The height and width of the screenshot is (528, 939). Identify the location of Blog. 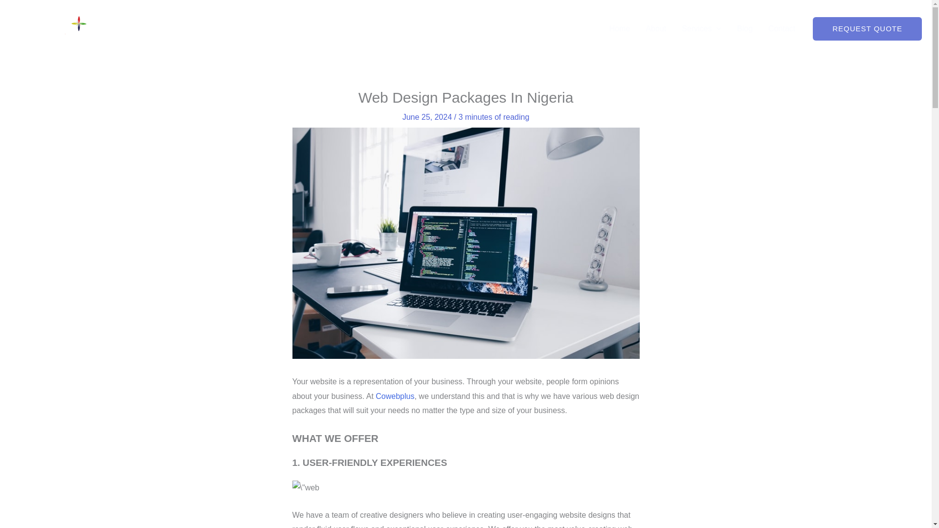
(745, 28).